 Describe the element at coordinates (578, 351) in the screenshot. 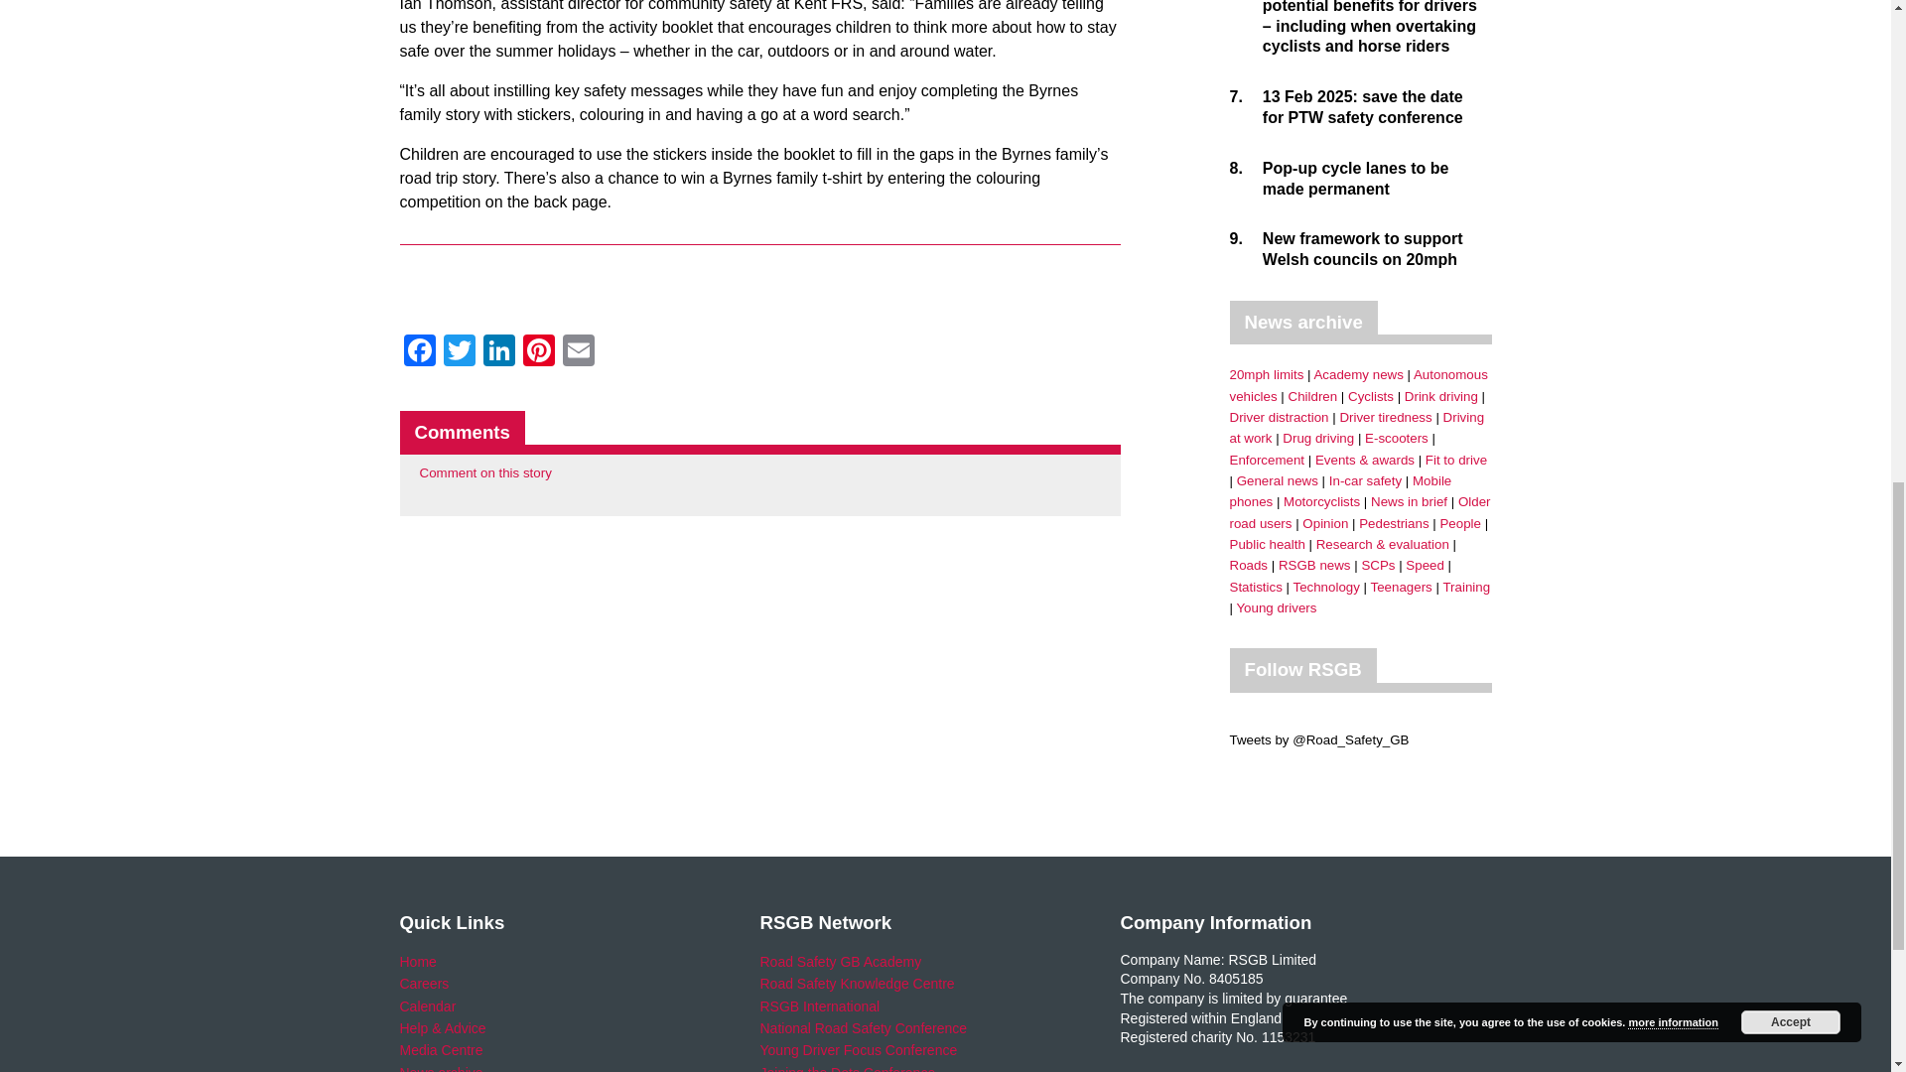

I see `Email` at that location.